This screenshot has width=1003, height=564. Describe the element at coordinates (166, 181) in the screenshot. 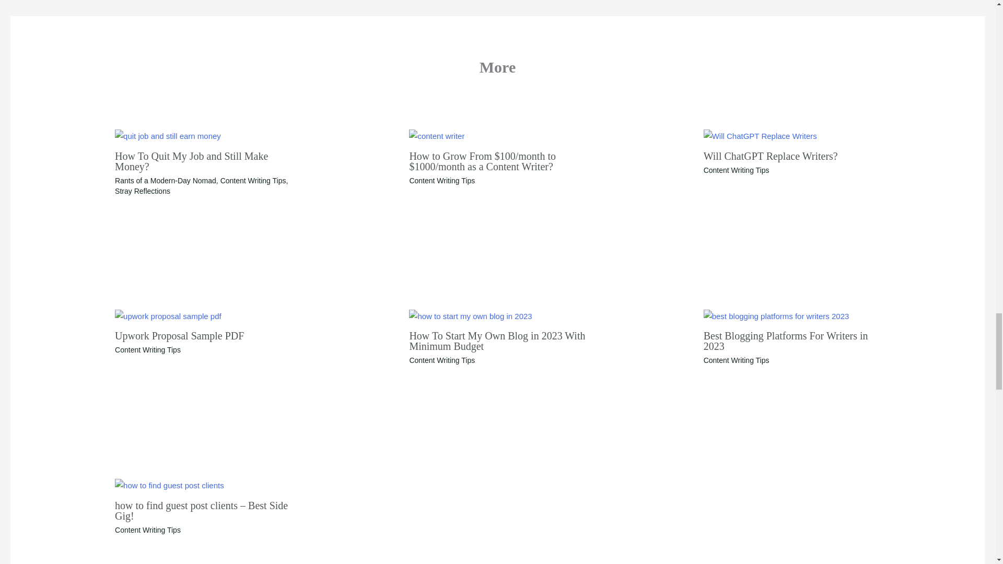

I see `Rants of a Modern-Day Nomad` at that location.